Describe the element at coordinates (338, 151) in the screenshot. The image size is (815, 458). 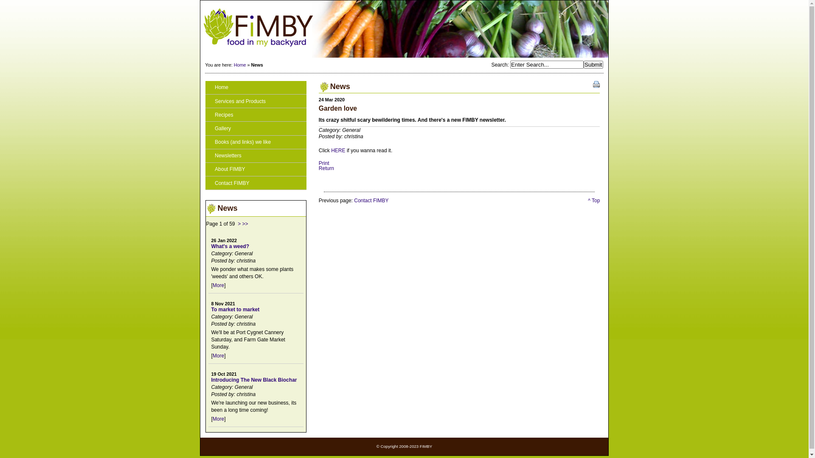
I see `HERE` at that location.